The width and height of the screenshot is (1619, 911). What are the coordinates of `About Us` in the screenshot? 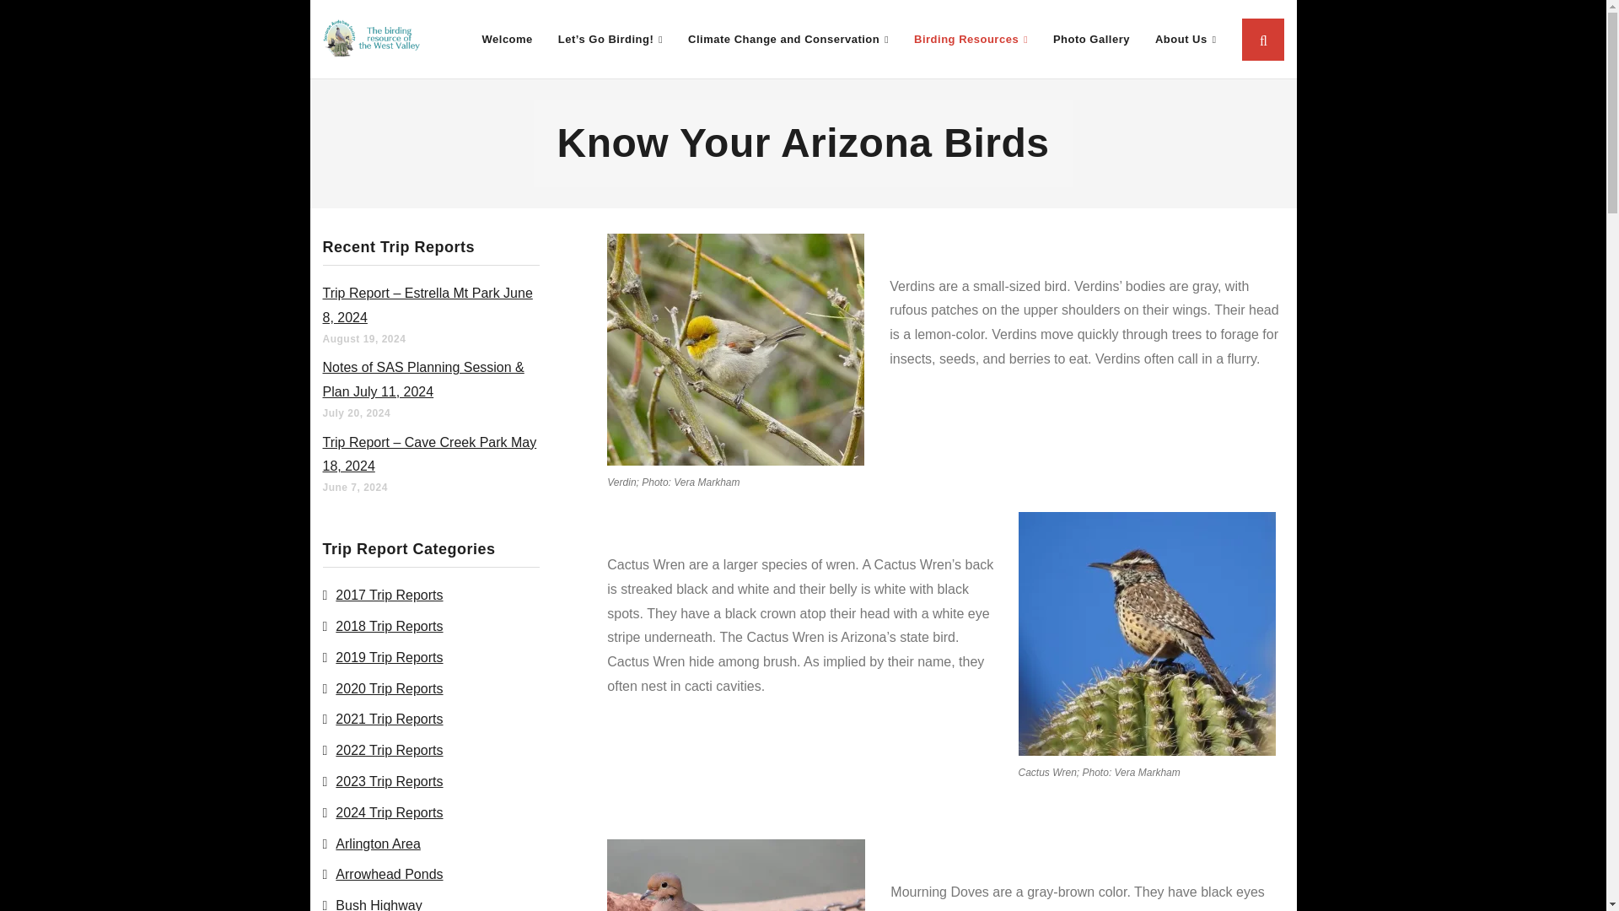 It's located at (1186, 39).